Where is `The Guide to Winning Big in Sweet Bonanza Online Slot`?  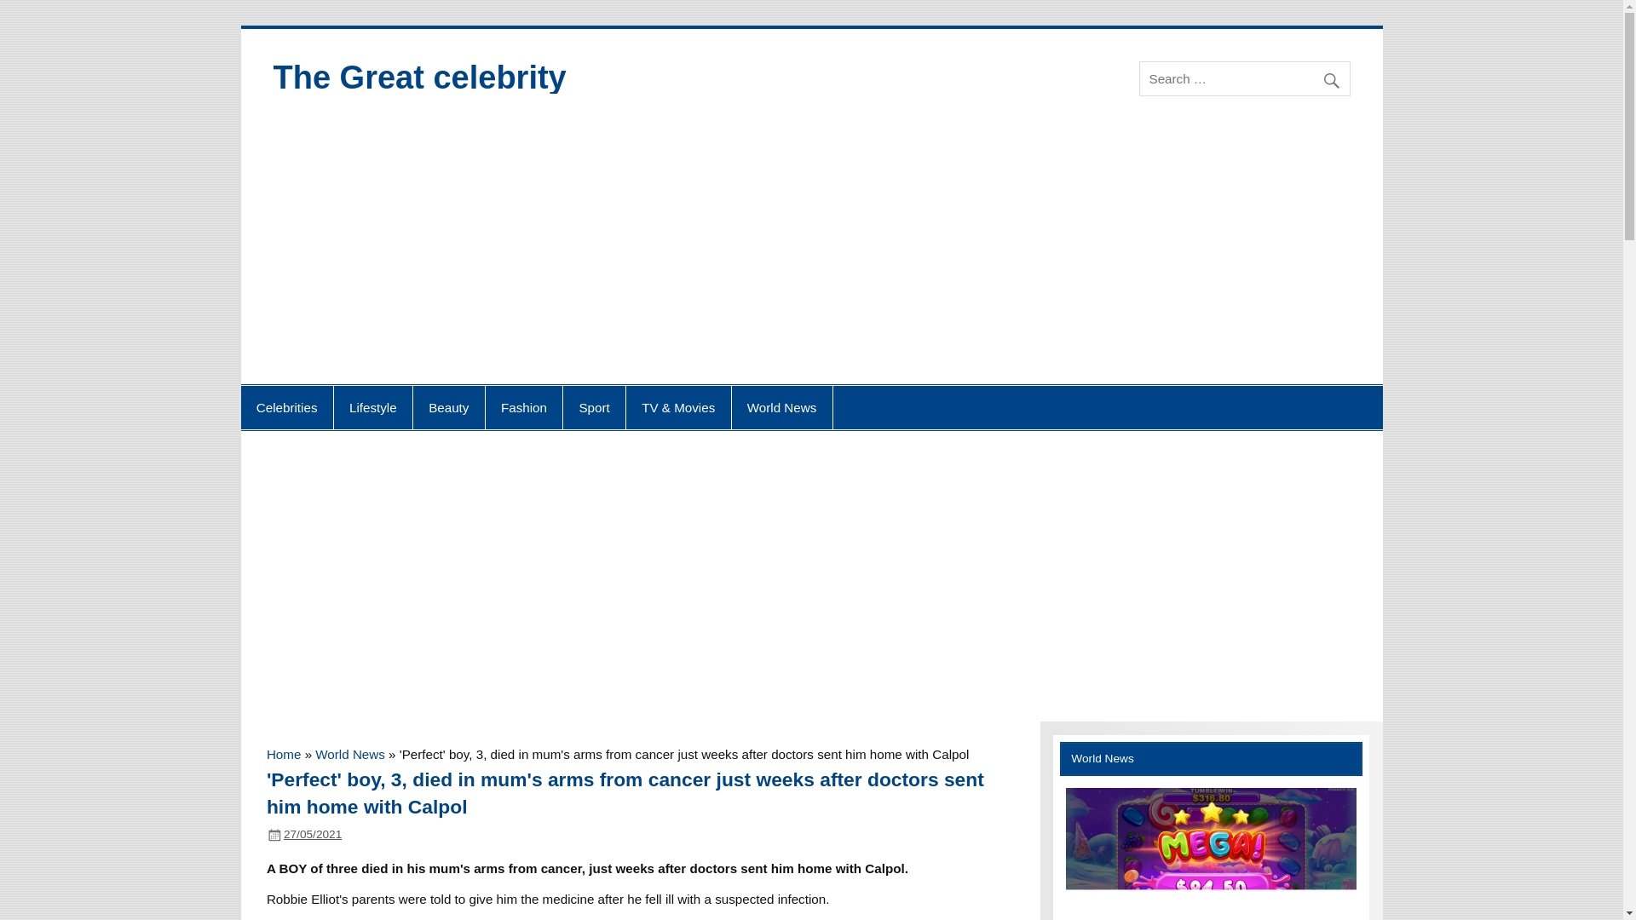 The Guide to Winning Big in Sweet Bonanza Online Slot is located at coordinates (1211, 854).